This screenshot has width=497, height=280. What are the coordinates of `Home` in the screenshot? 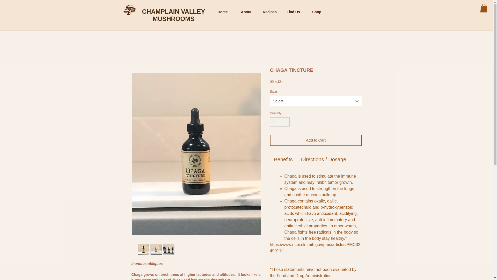 It's located at (222, 12).